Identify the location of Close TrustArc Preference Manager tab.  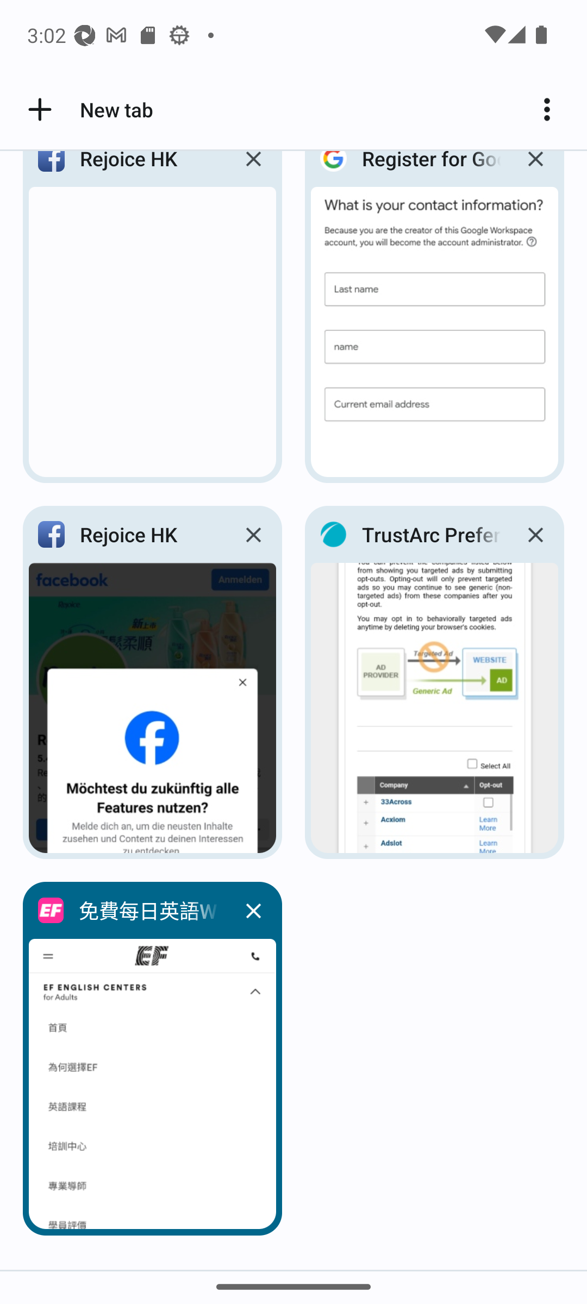
(535, 535).